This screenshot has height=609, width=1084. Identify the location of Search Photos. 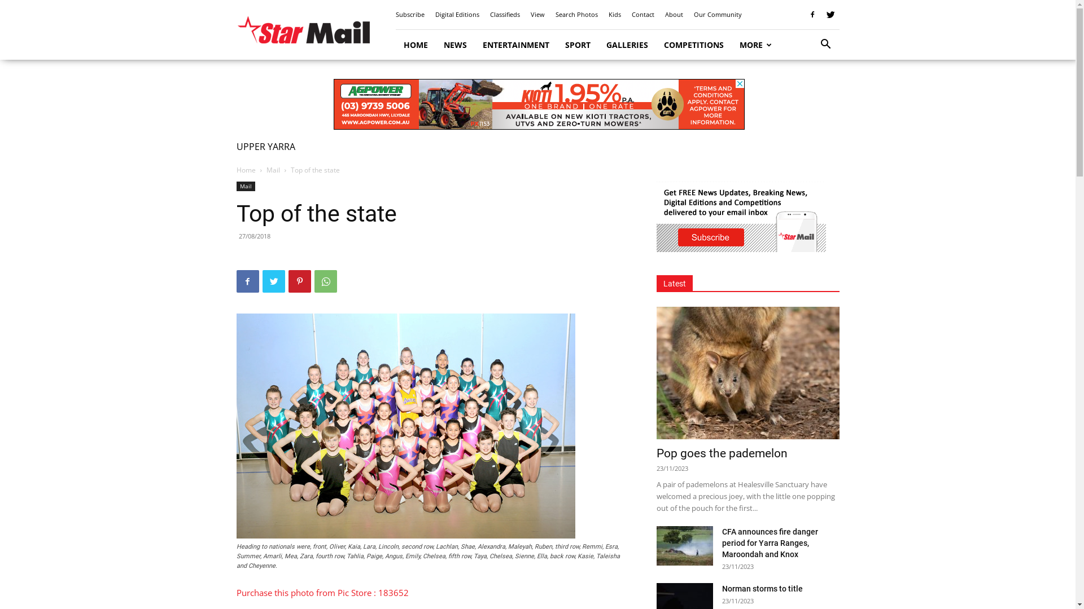
(576, 15).